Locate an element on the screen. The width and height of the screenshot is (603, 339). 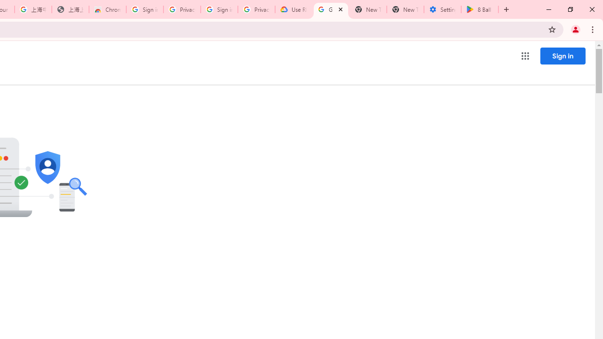
Sign in is located at coordinates (562, 56).